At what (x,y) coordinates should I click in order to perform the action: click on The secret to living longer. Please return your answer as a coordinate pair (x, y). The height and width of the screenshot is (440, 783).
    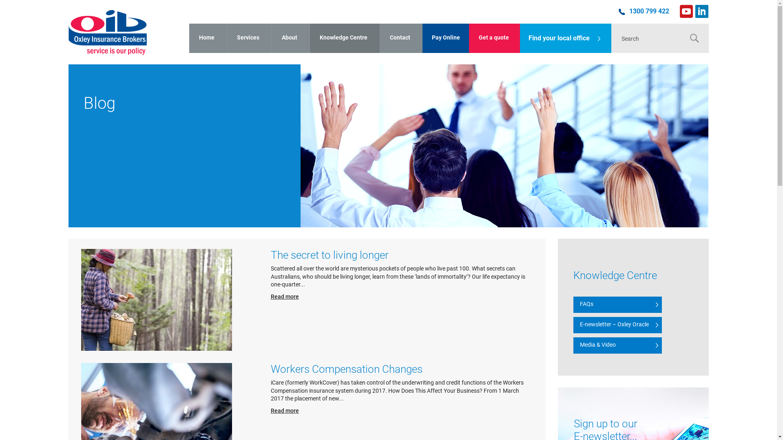
    Looking at the image, I should click on (330, 255).